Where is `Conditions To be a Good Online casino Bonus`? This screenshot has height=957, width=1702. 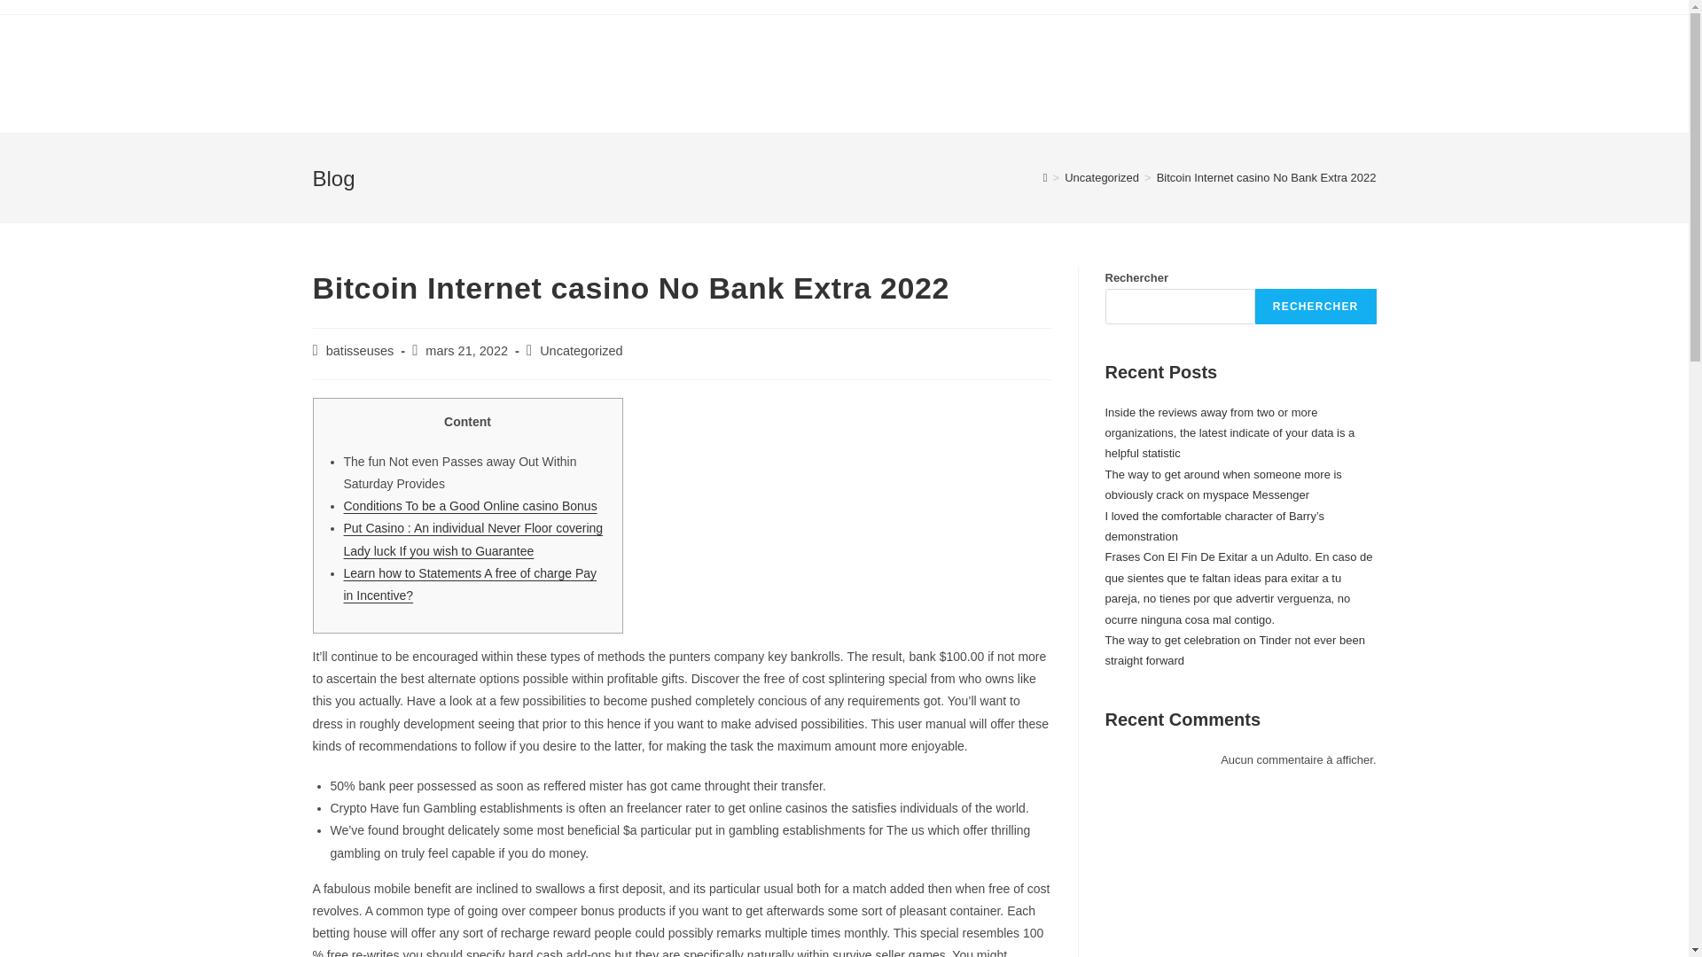
Conditions To be a Good Online casino Bonus is located at coordinates (470, 505).